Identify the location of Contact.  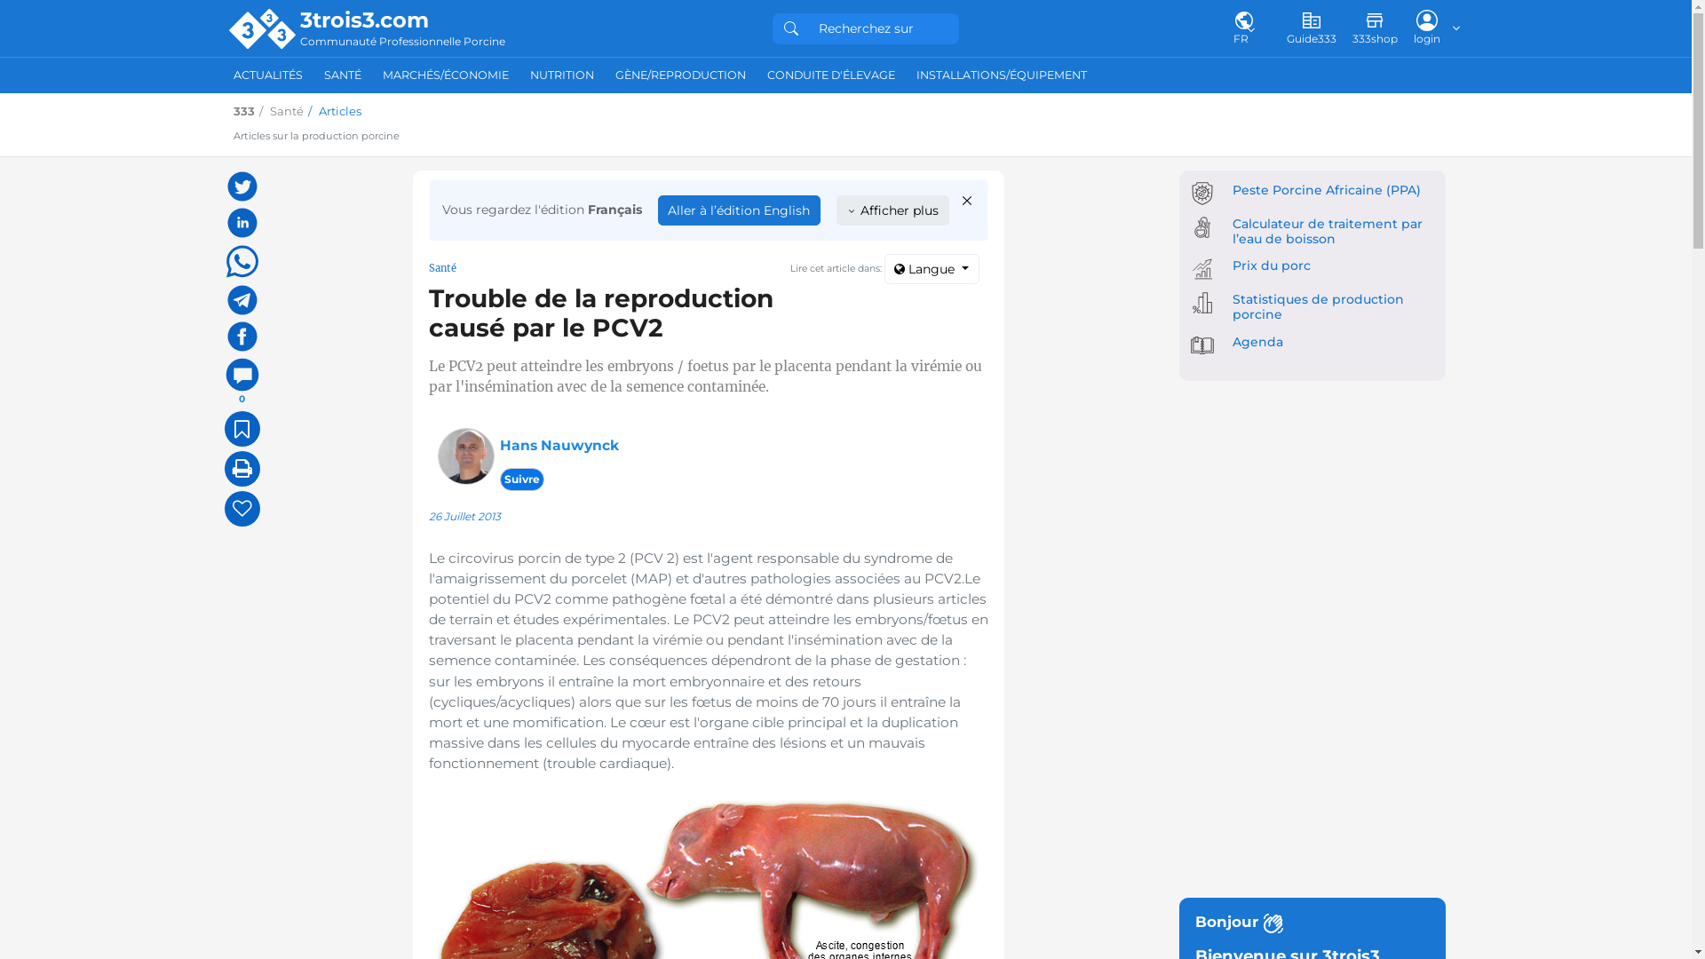
(584, 792).